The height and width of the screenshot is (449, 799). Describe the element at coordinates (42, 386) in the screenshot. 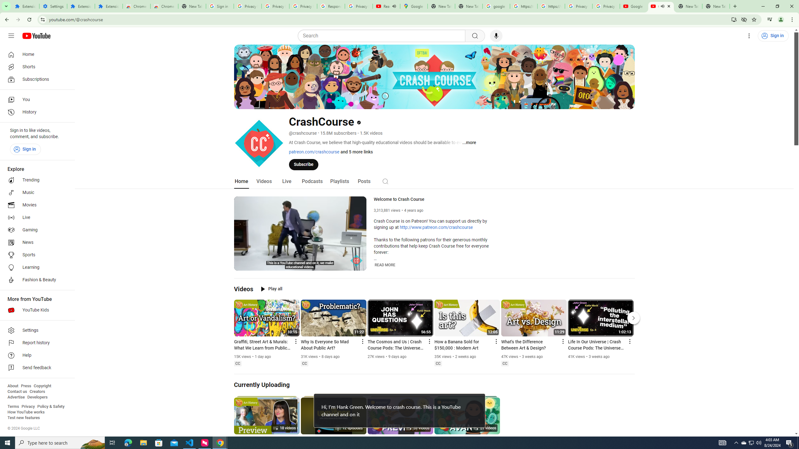

I see `Copyright` at that location.